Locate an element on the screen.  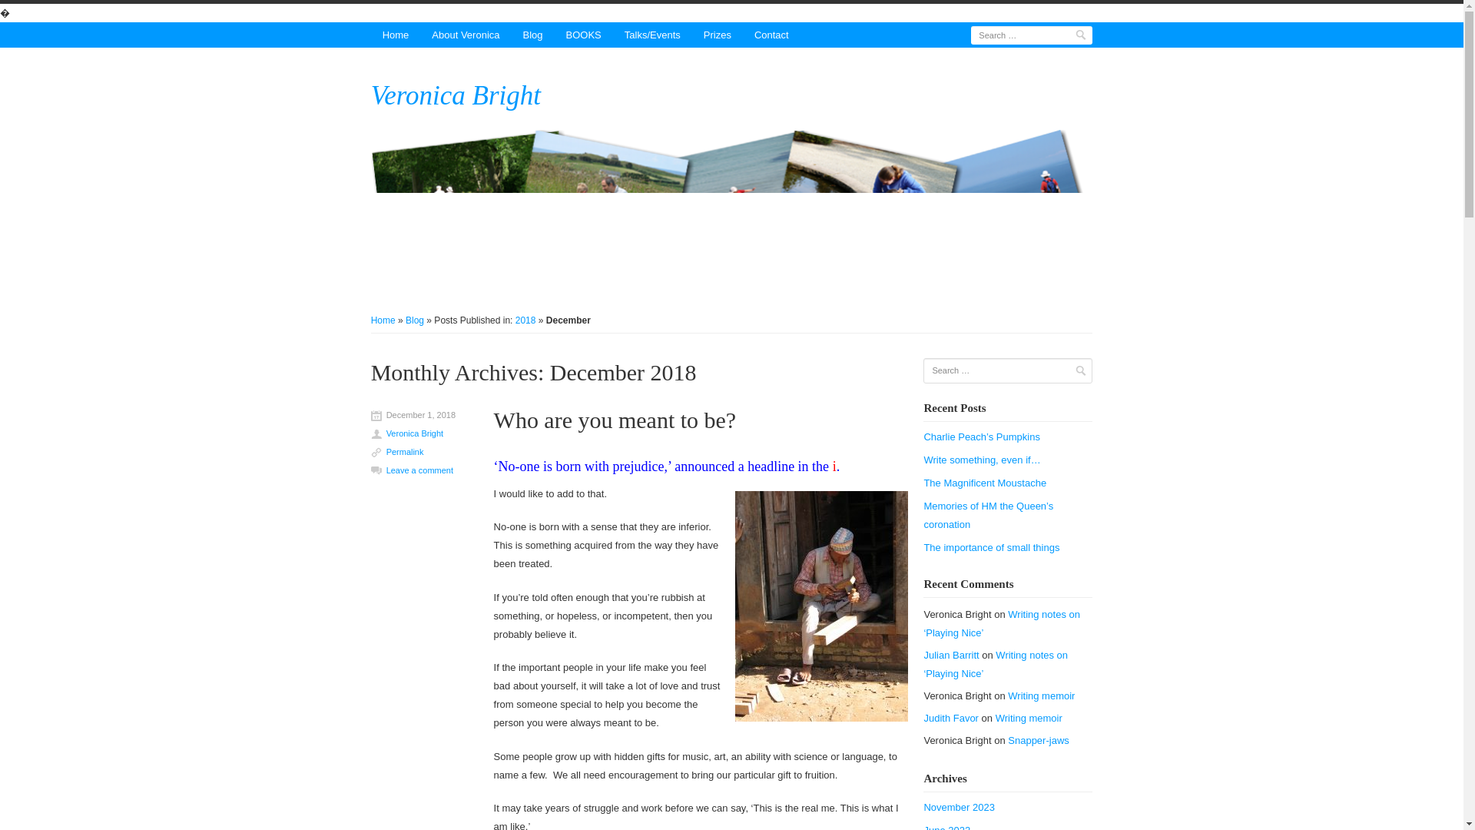
Veronica Bright is located at coordinates (456, 95).